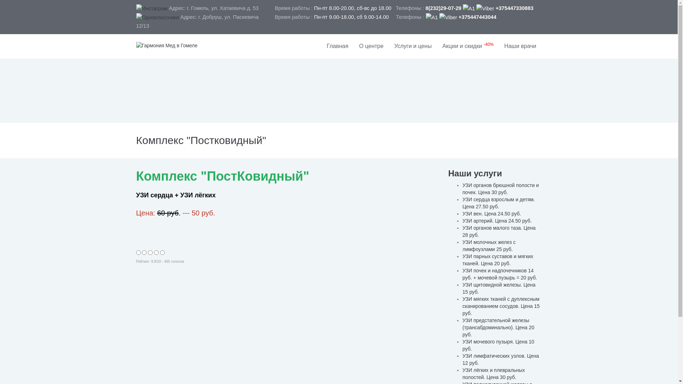  I want to click on 8(232)29-07-29, so click(443, 8).